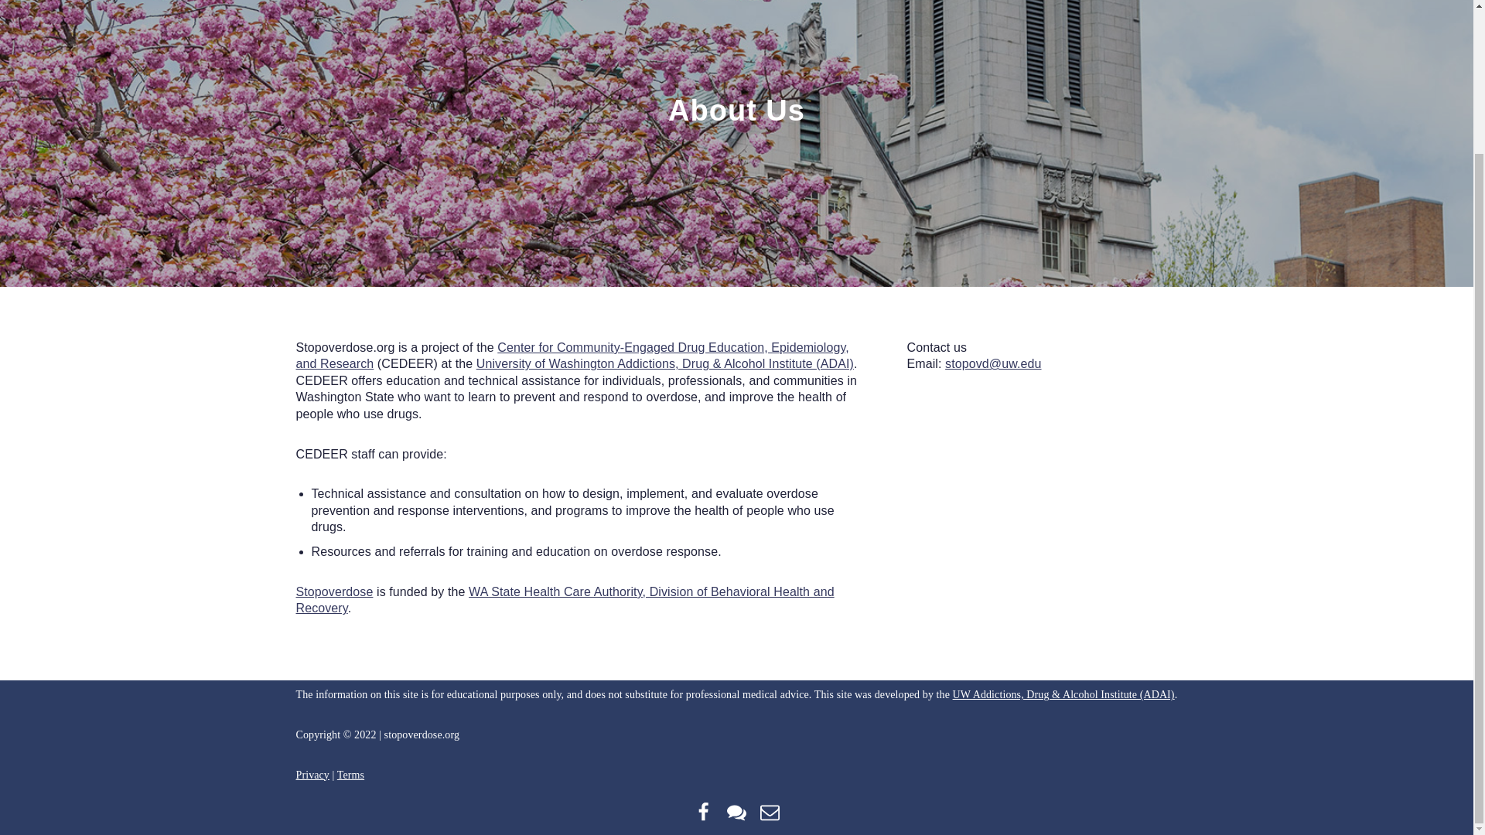 The width and height of the screenshot is (1485, 835). Describe the element at coordinates (736, 812) in the screenshot. I see `Listserv` at that location.